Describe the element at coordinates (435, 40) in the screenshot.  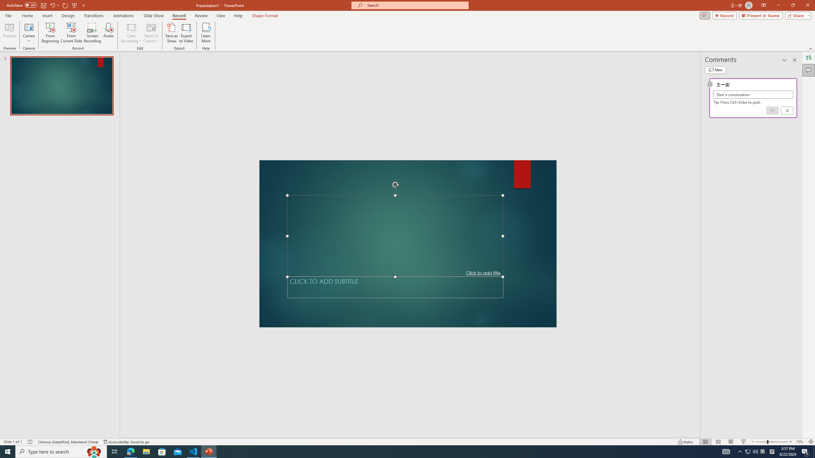
I see `View Side by Side` at that location.